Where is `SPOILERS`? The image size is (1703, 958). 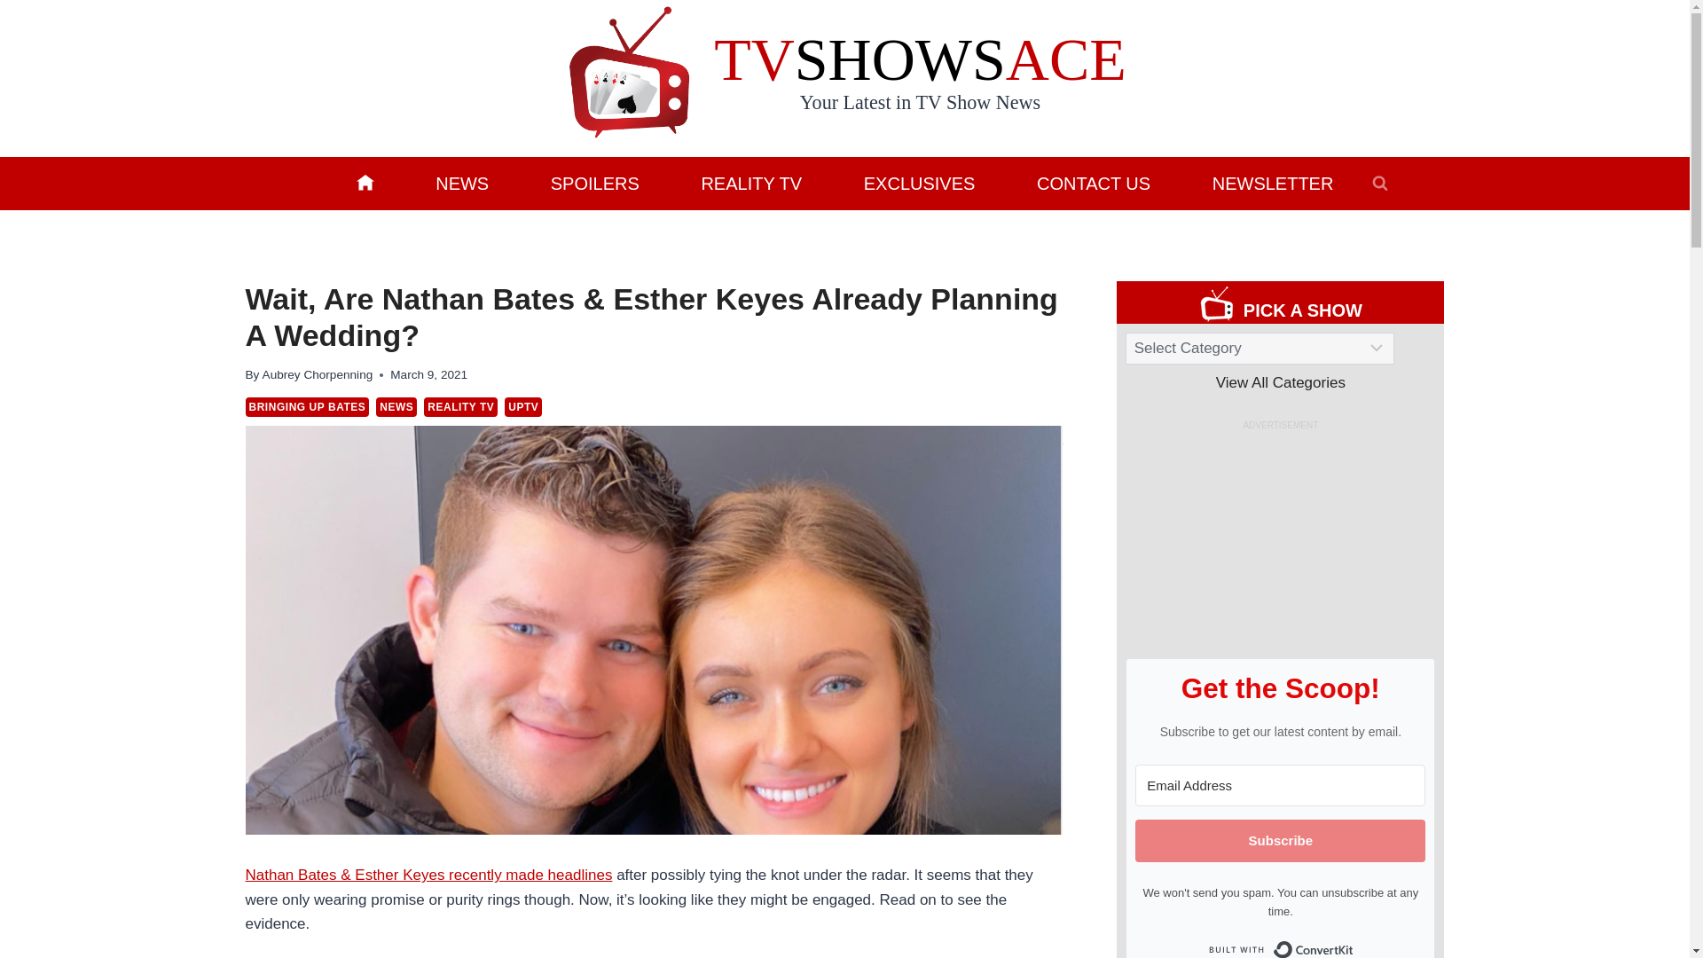
SPOILERS is located at coordinates (594, 183).